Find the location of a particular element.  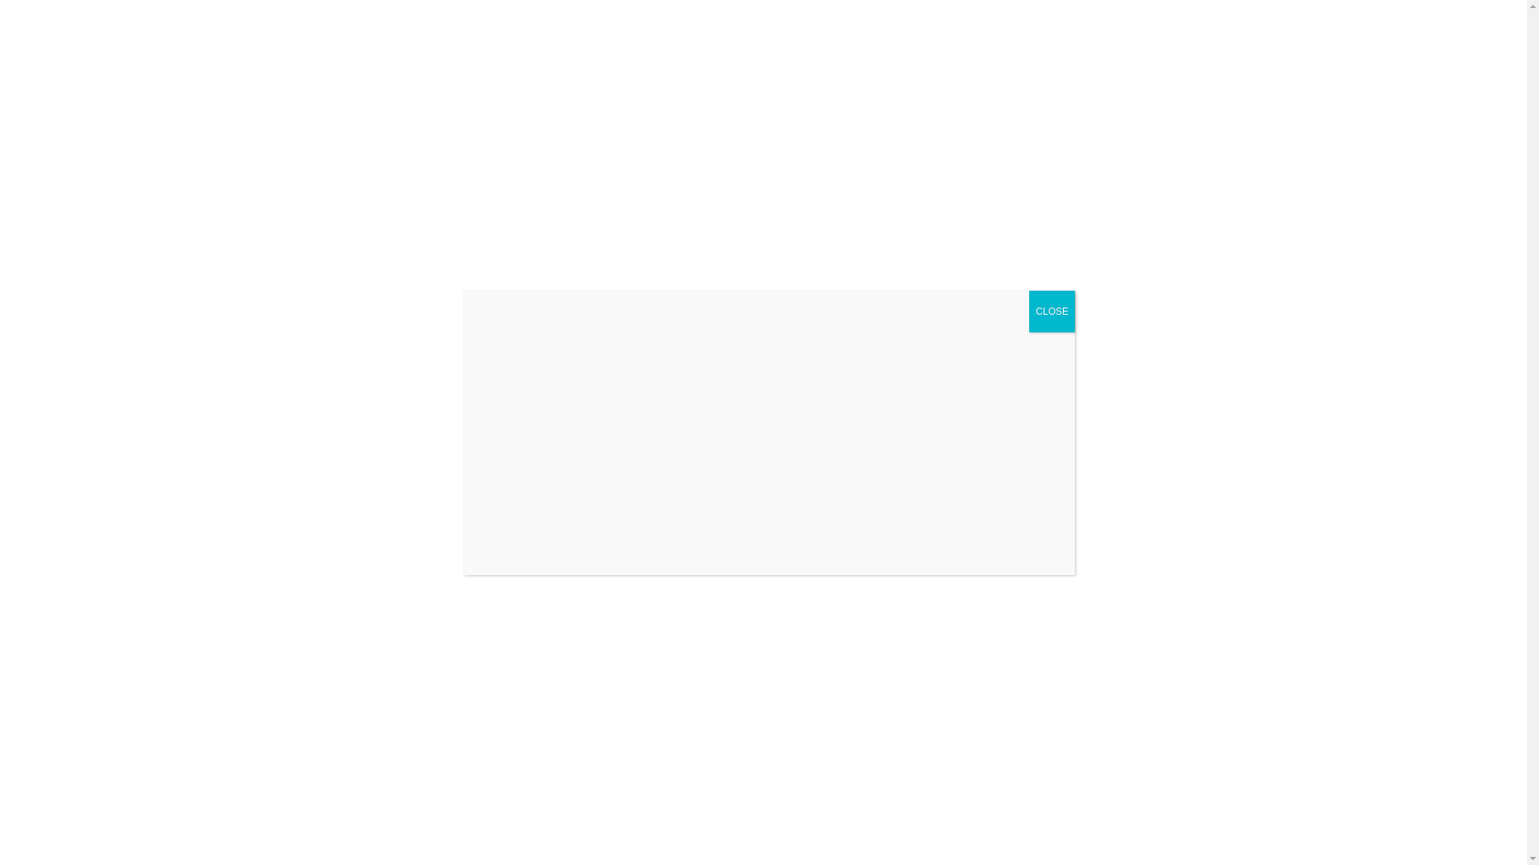

Online Class Meeting Link is located at coordinates (1172, 35).